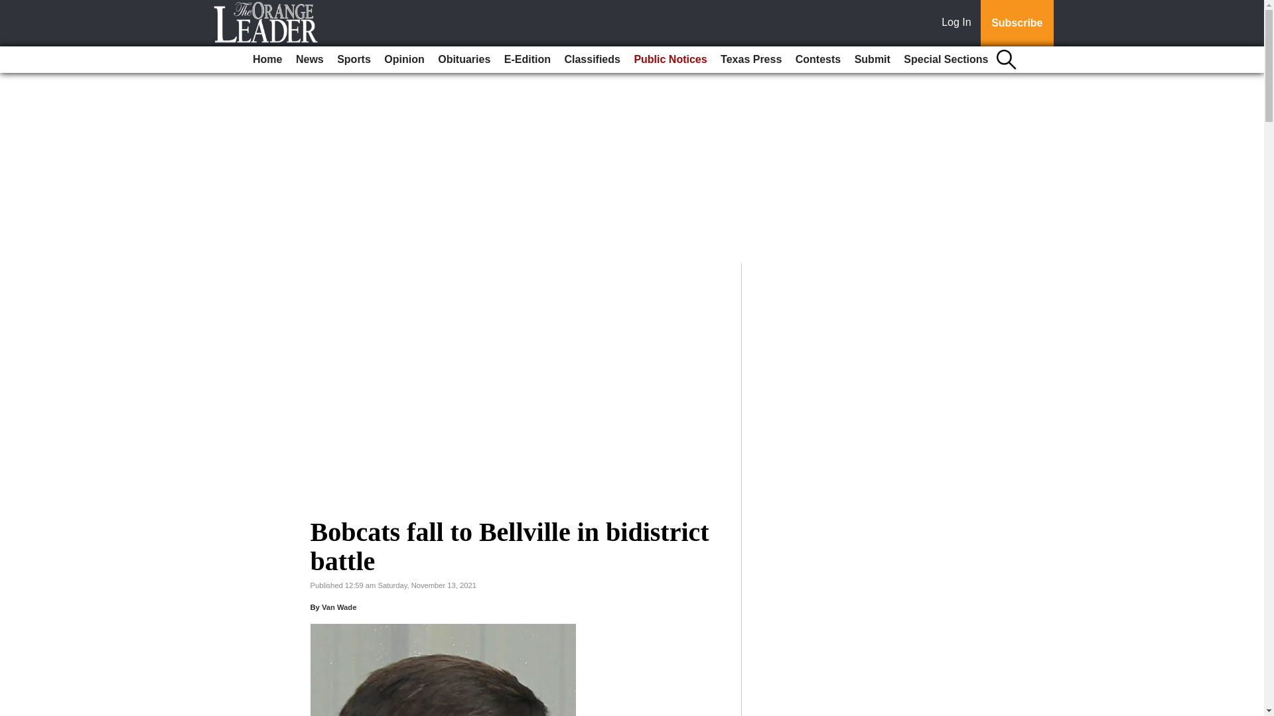 This screenshot has width=1274, height=716. What do you see at coordinates (339, 607) in the screenshot?
I see `Van Wade` at bounding box center [339, 607].